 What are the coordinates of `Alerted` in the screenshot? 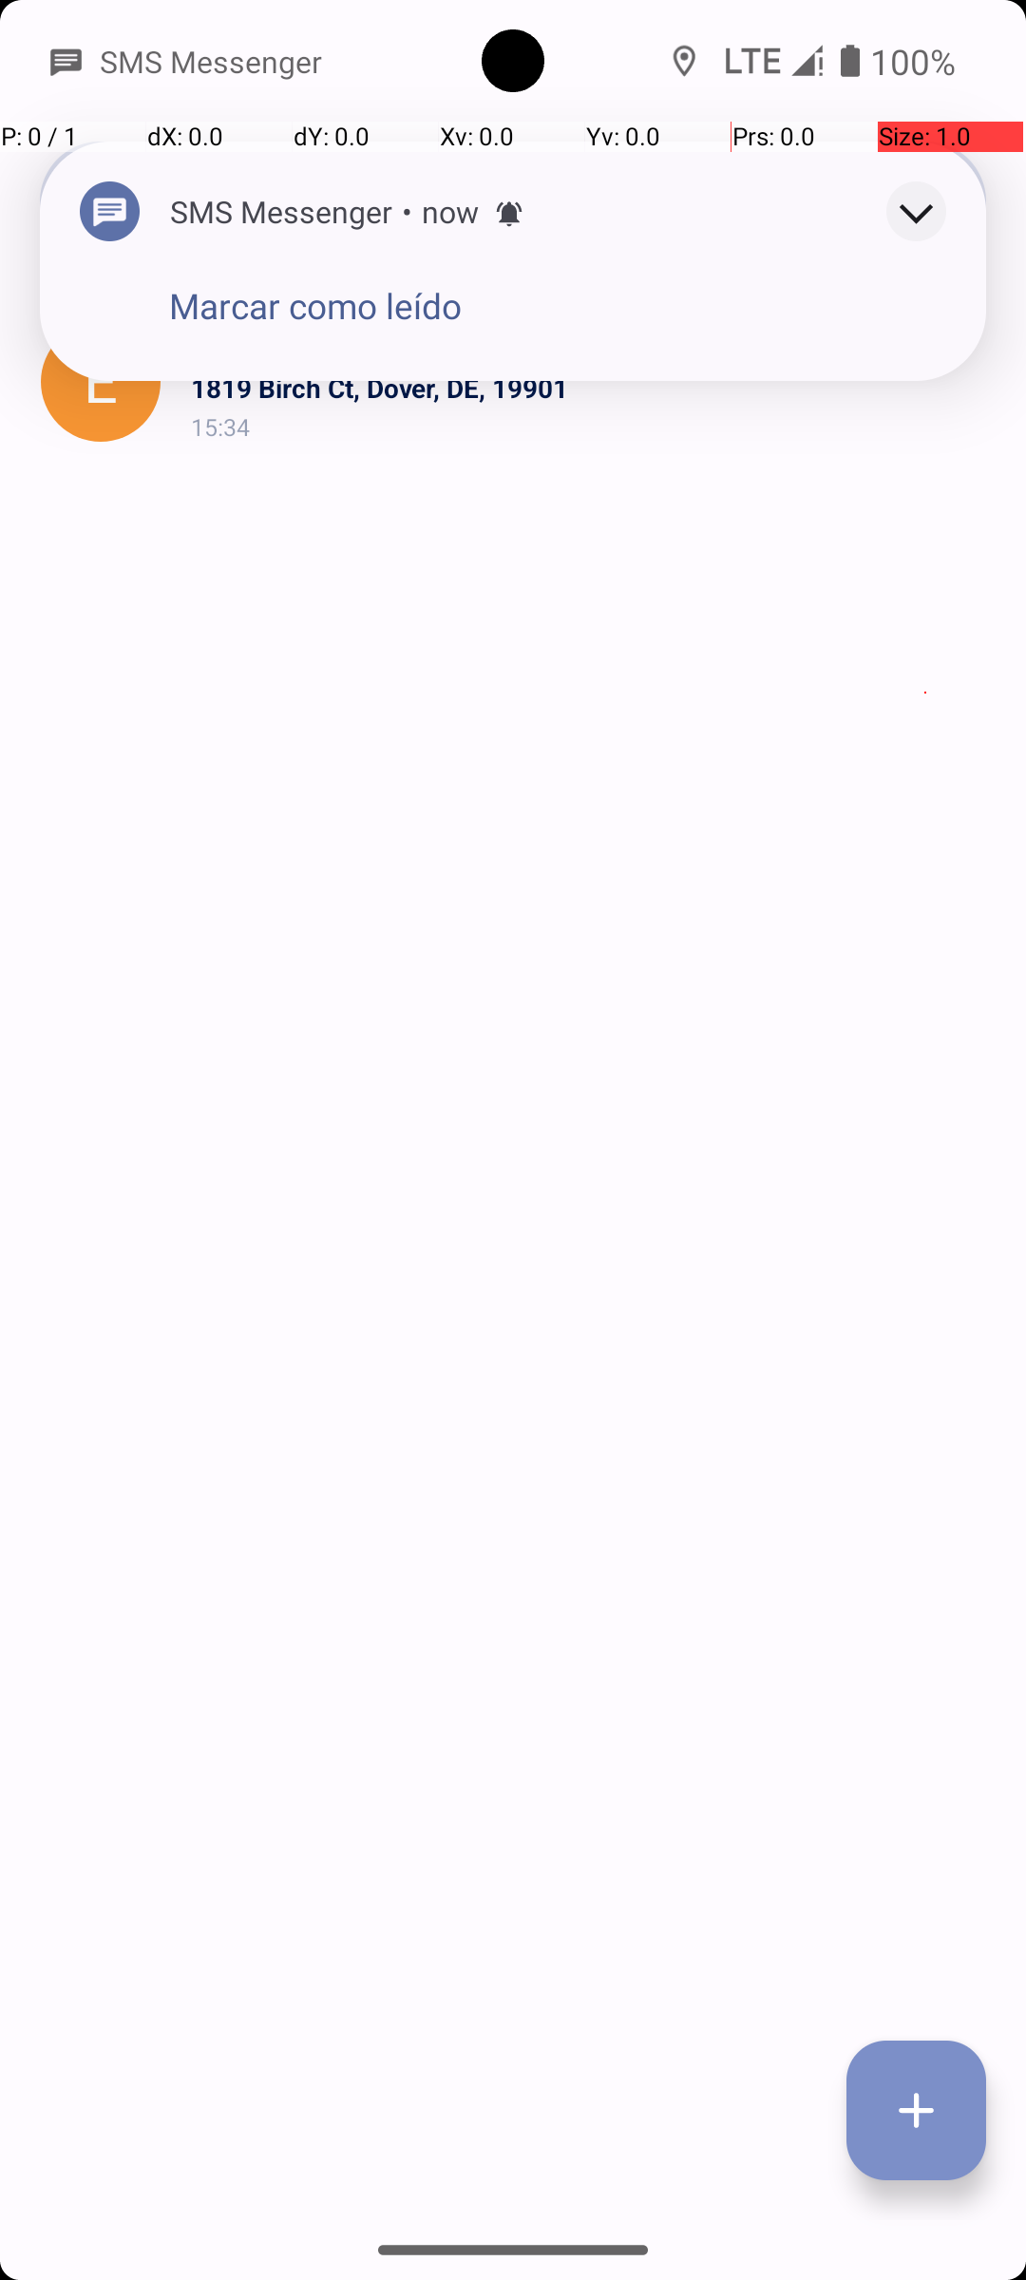 It's located at (509, 214).